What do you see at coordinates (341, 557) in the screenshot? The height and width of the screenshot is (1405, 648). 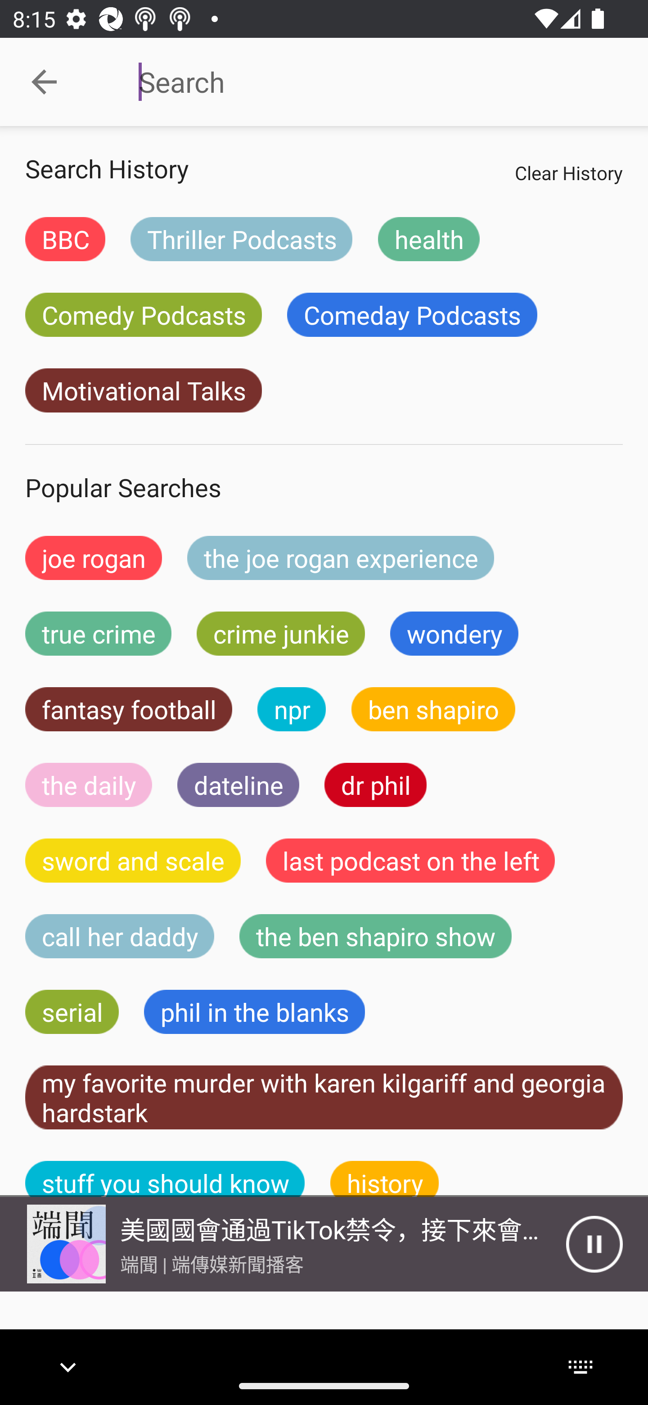 I see `the joe rogan experience` at bounding box center [341, 557].